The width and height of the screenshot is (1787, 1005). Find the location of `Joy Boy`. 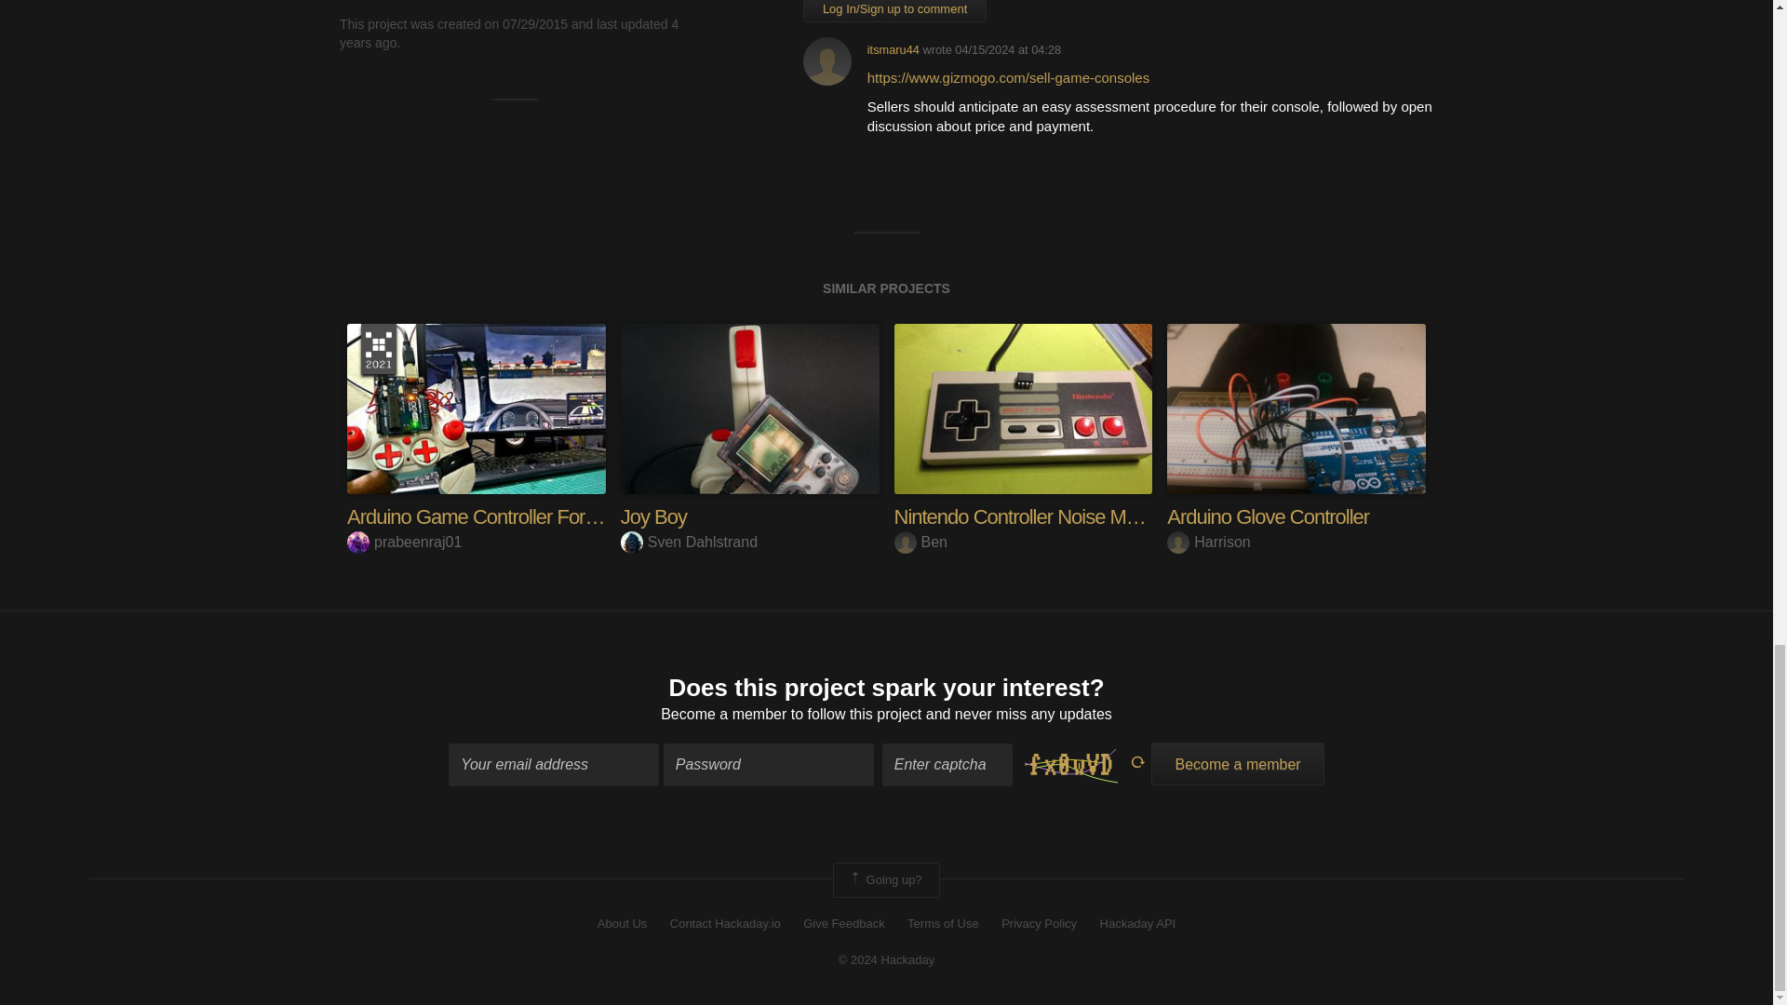

Joy Boy is located at coordinates (653, 517).